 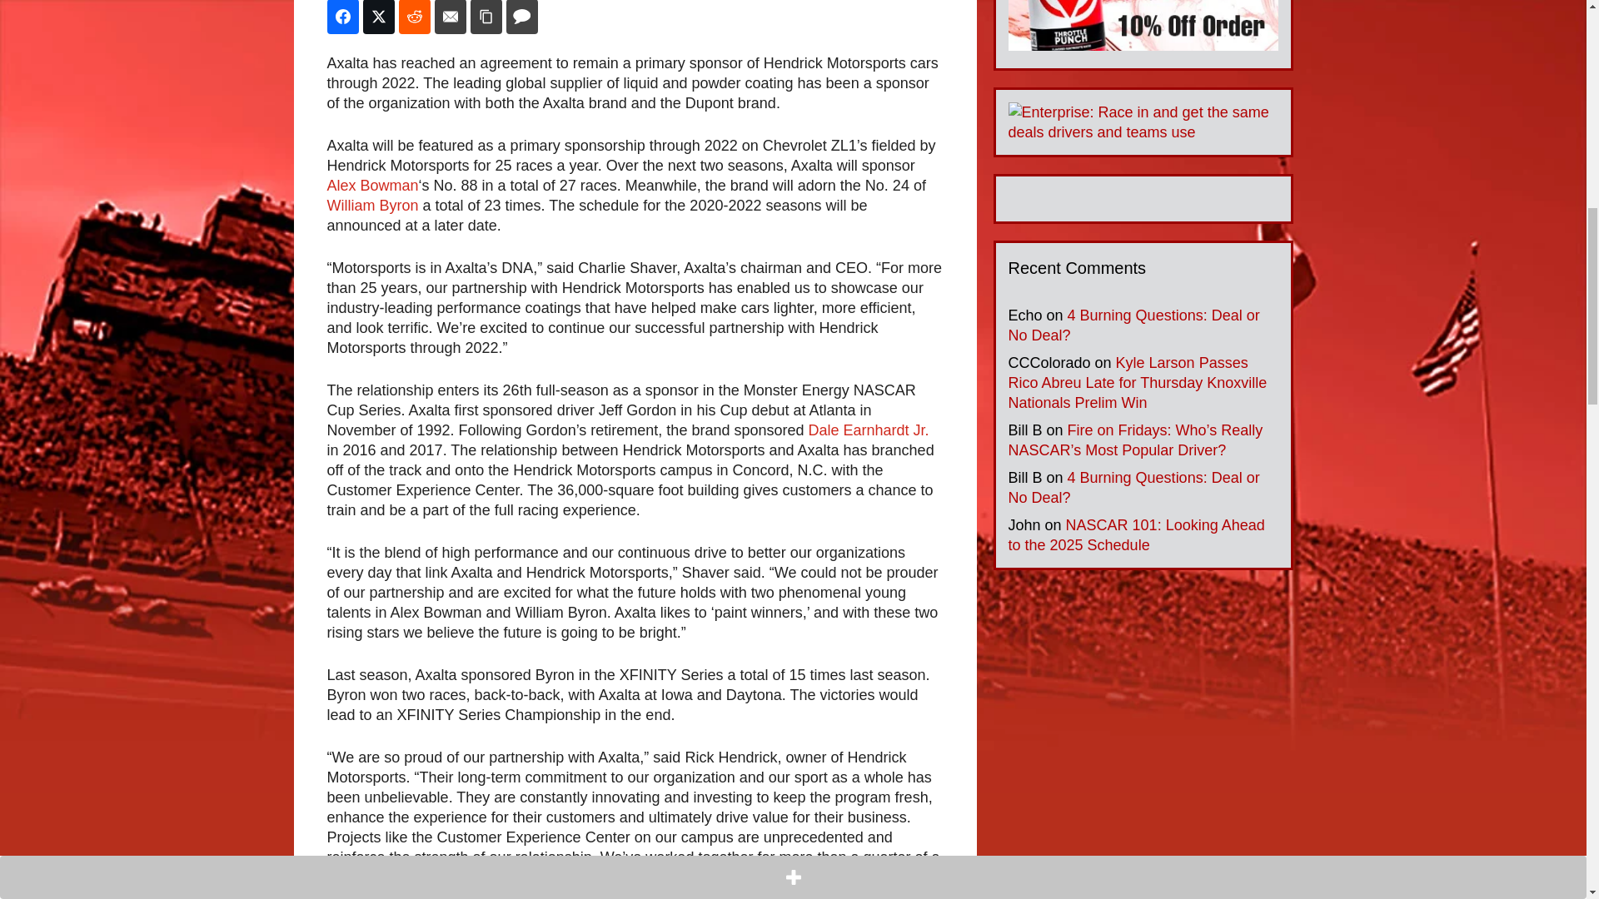 I want to click on Share on Twitter, so click(x=378, y=17).